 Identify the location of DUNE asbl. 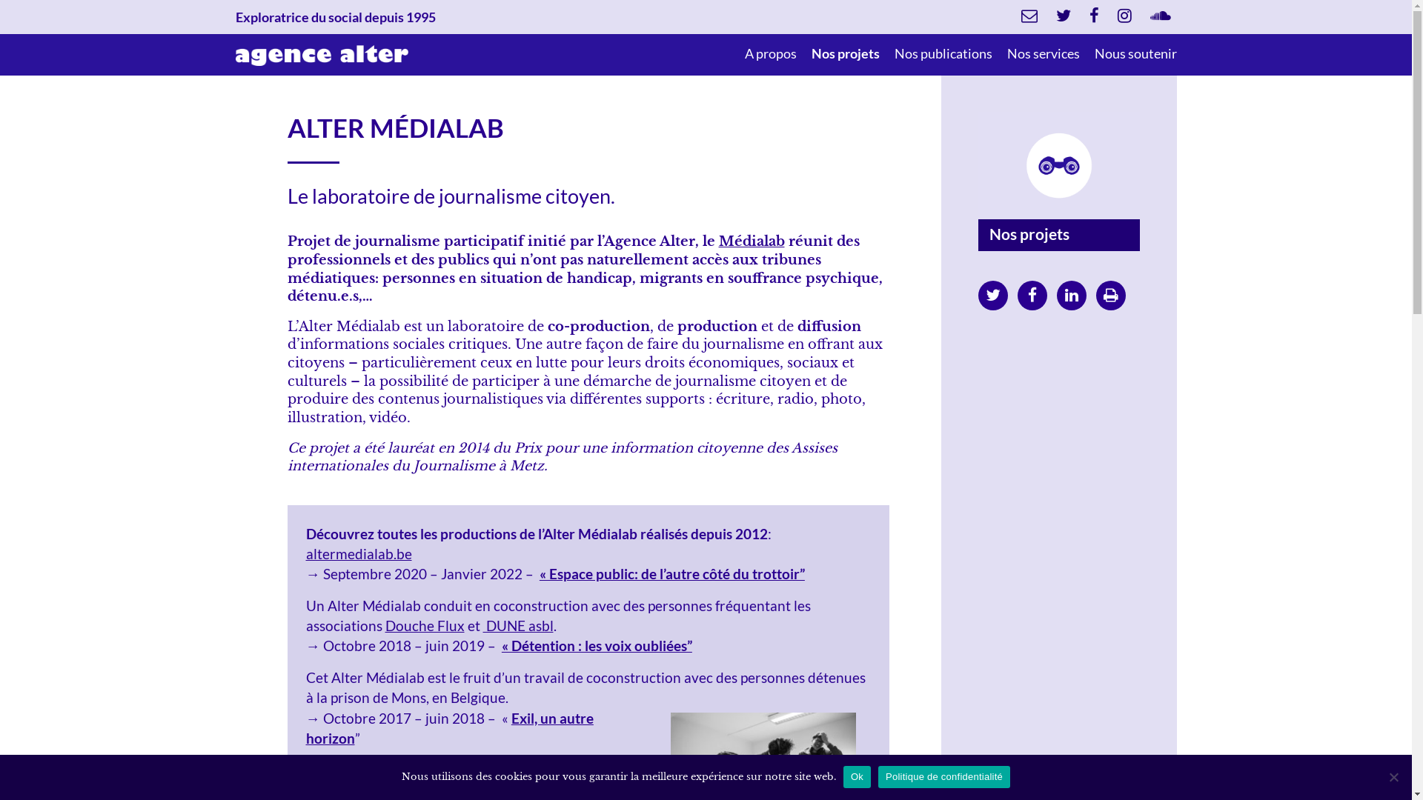
(519, 625).